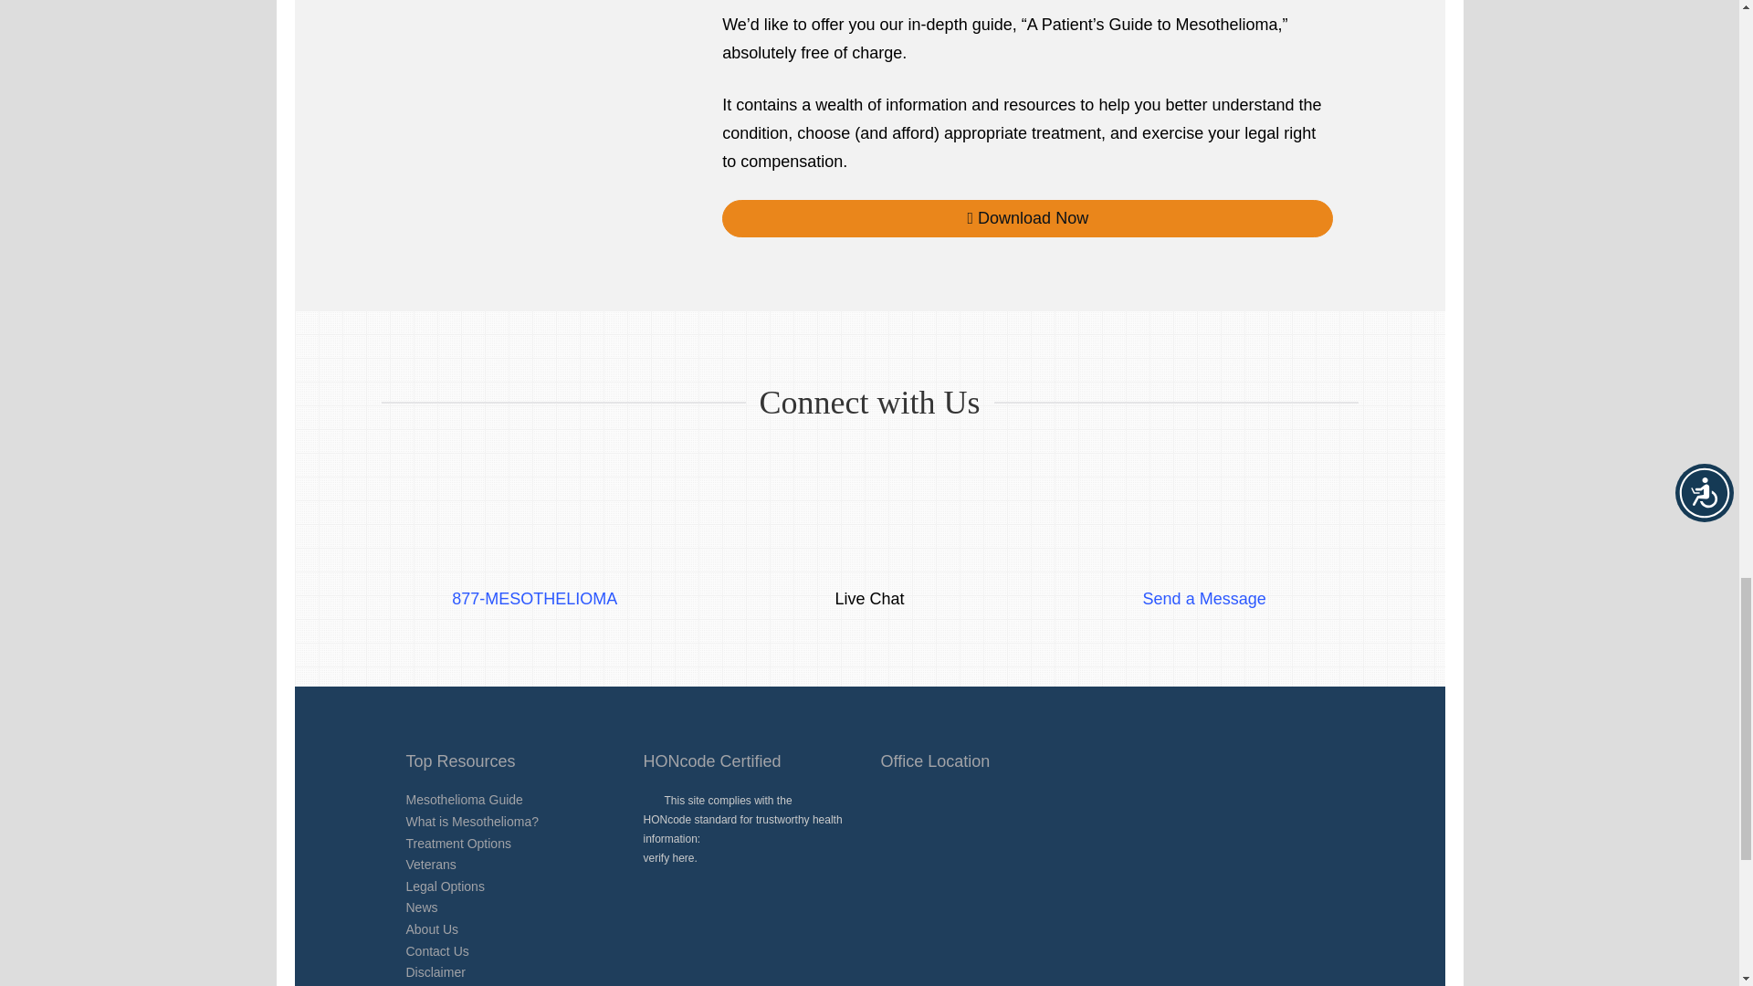 This screenshot has width=1753, height=986. Describe the element at coordinates (464, 800) in the screenshot. I see `Mesothelioma Guide` at that location.